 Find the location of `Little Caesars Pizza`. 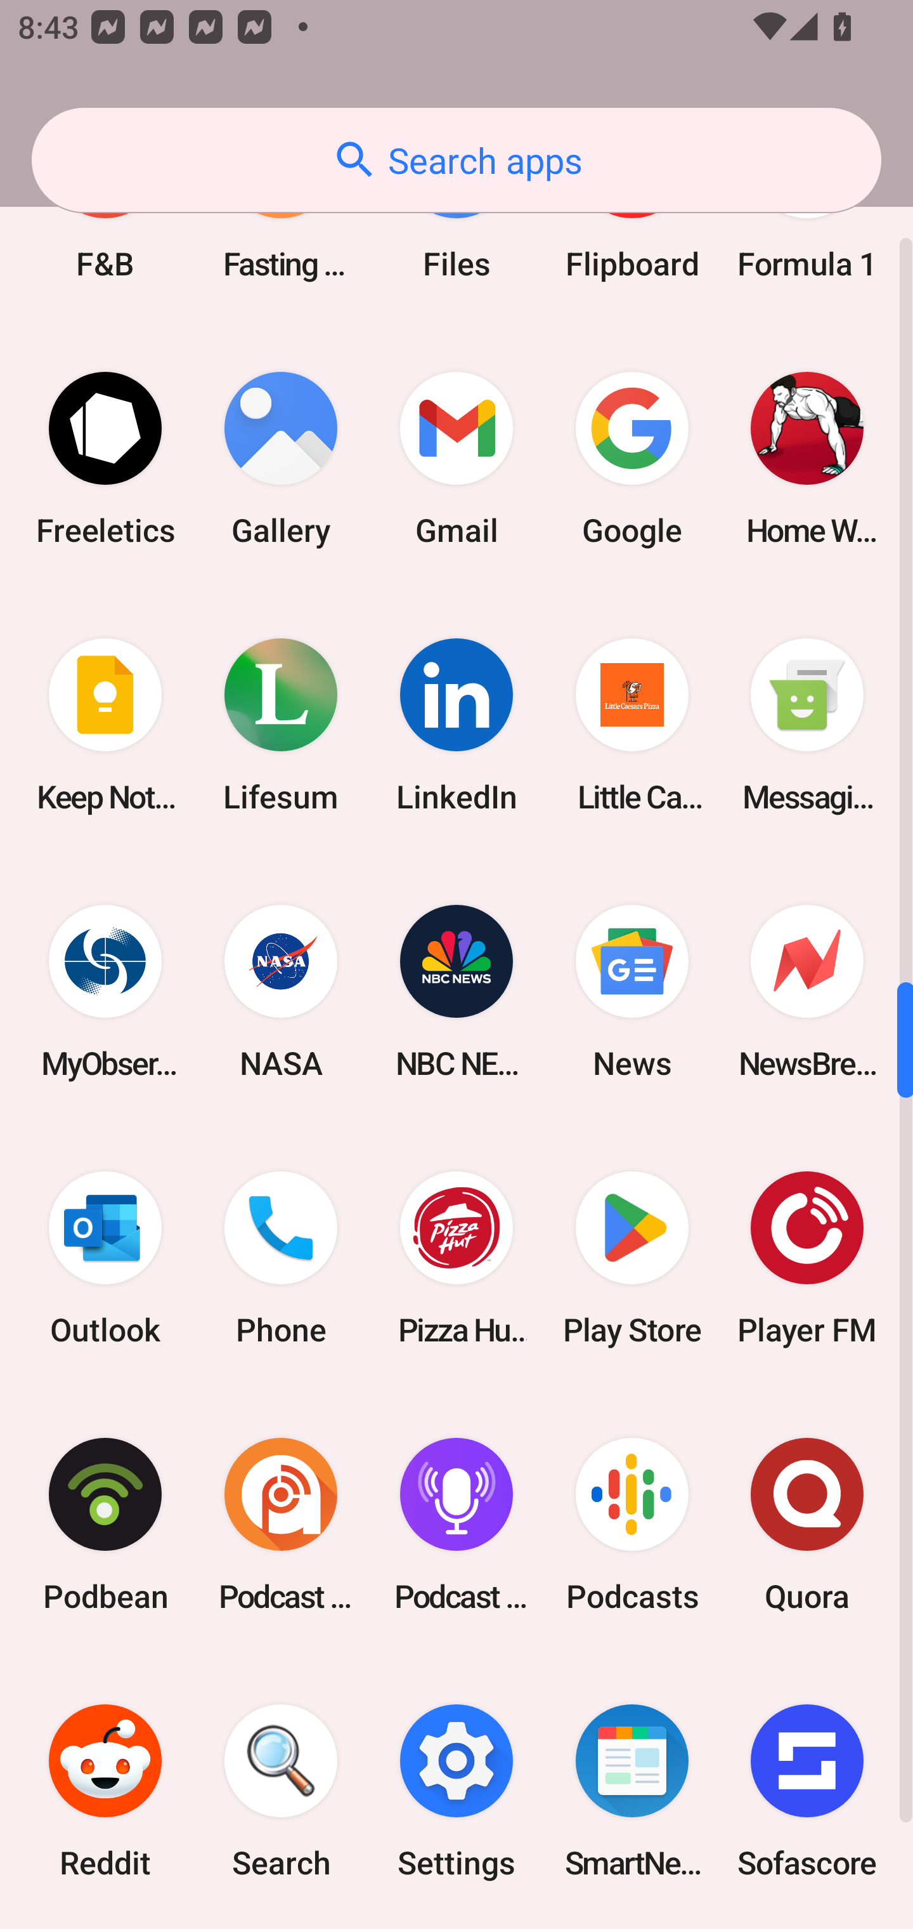

Little Caesars Pizza is located at coordinates (631, 725).